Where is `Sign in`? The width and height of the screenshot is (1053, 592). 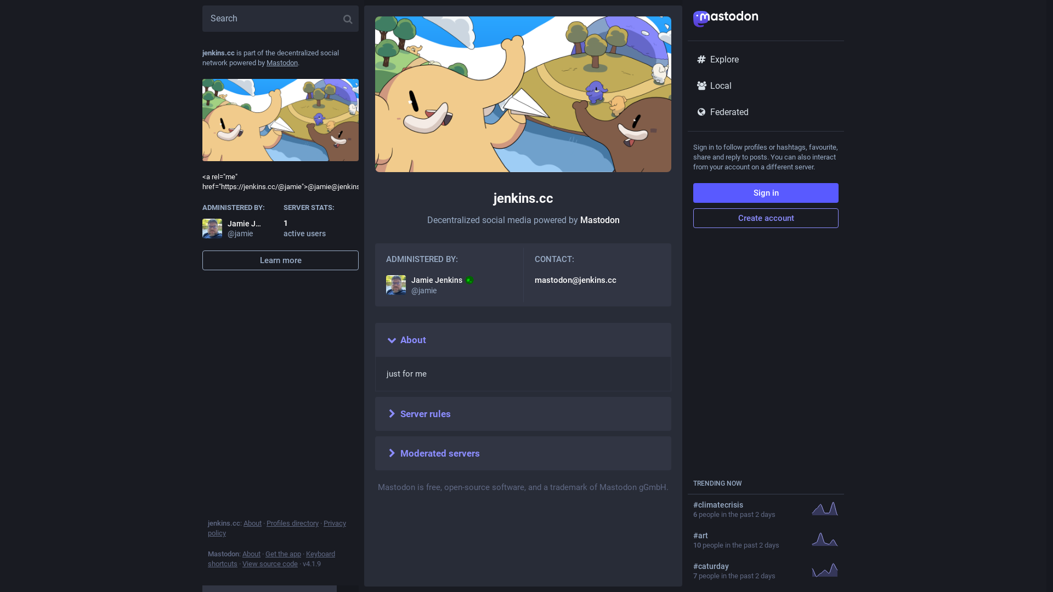
Sign in is located at coordinates (766, 193).